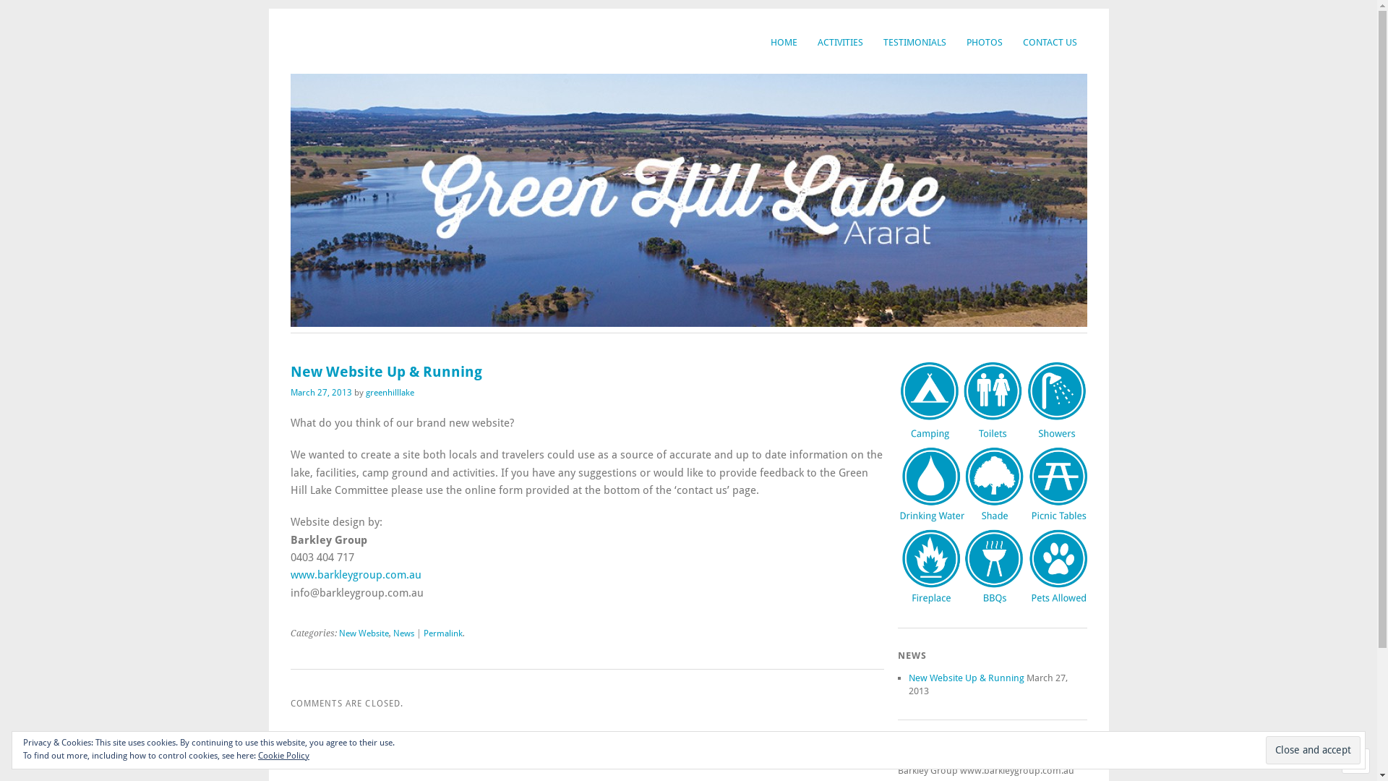  Describe the element at coordinates (966, 678) in the screenshot. I see `New Website Up & Running` at that location.